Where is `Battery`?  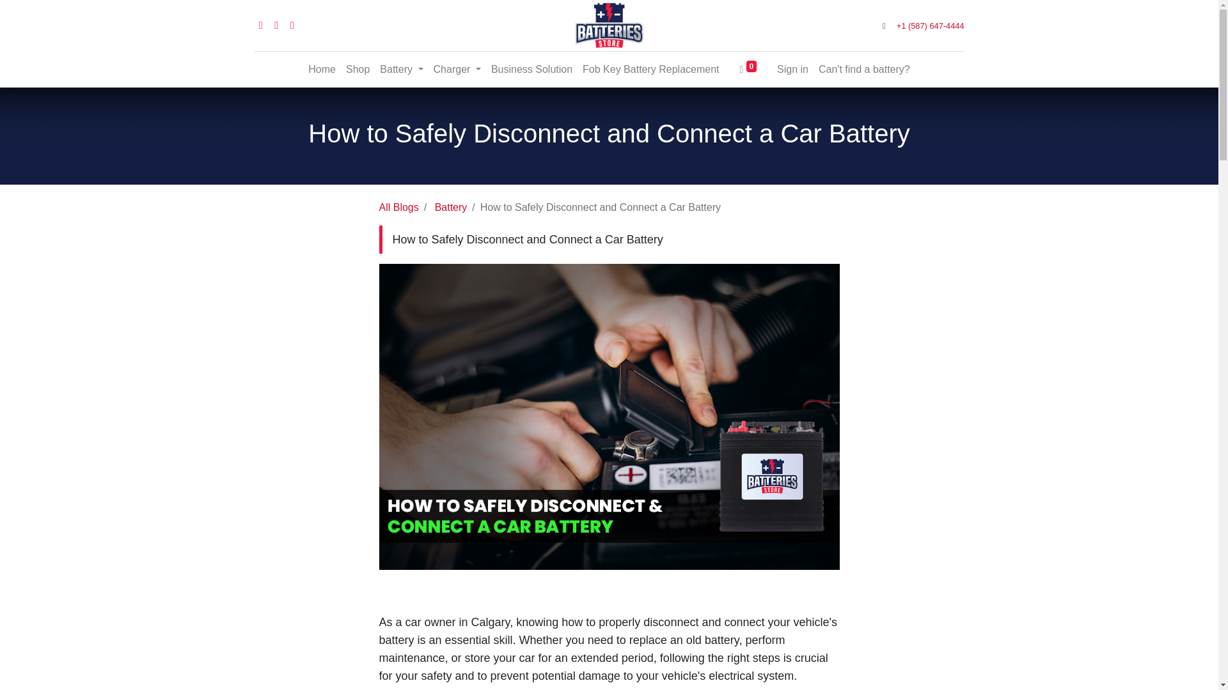
Battery is located at coordinates (400, 69).